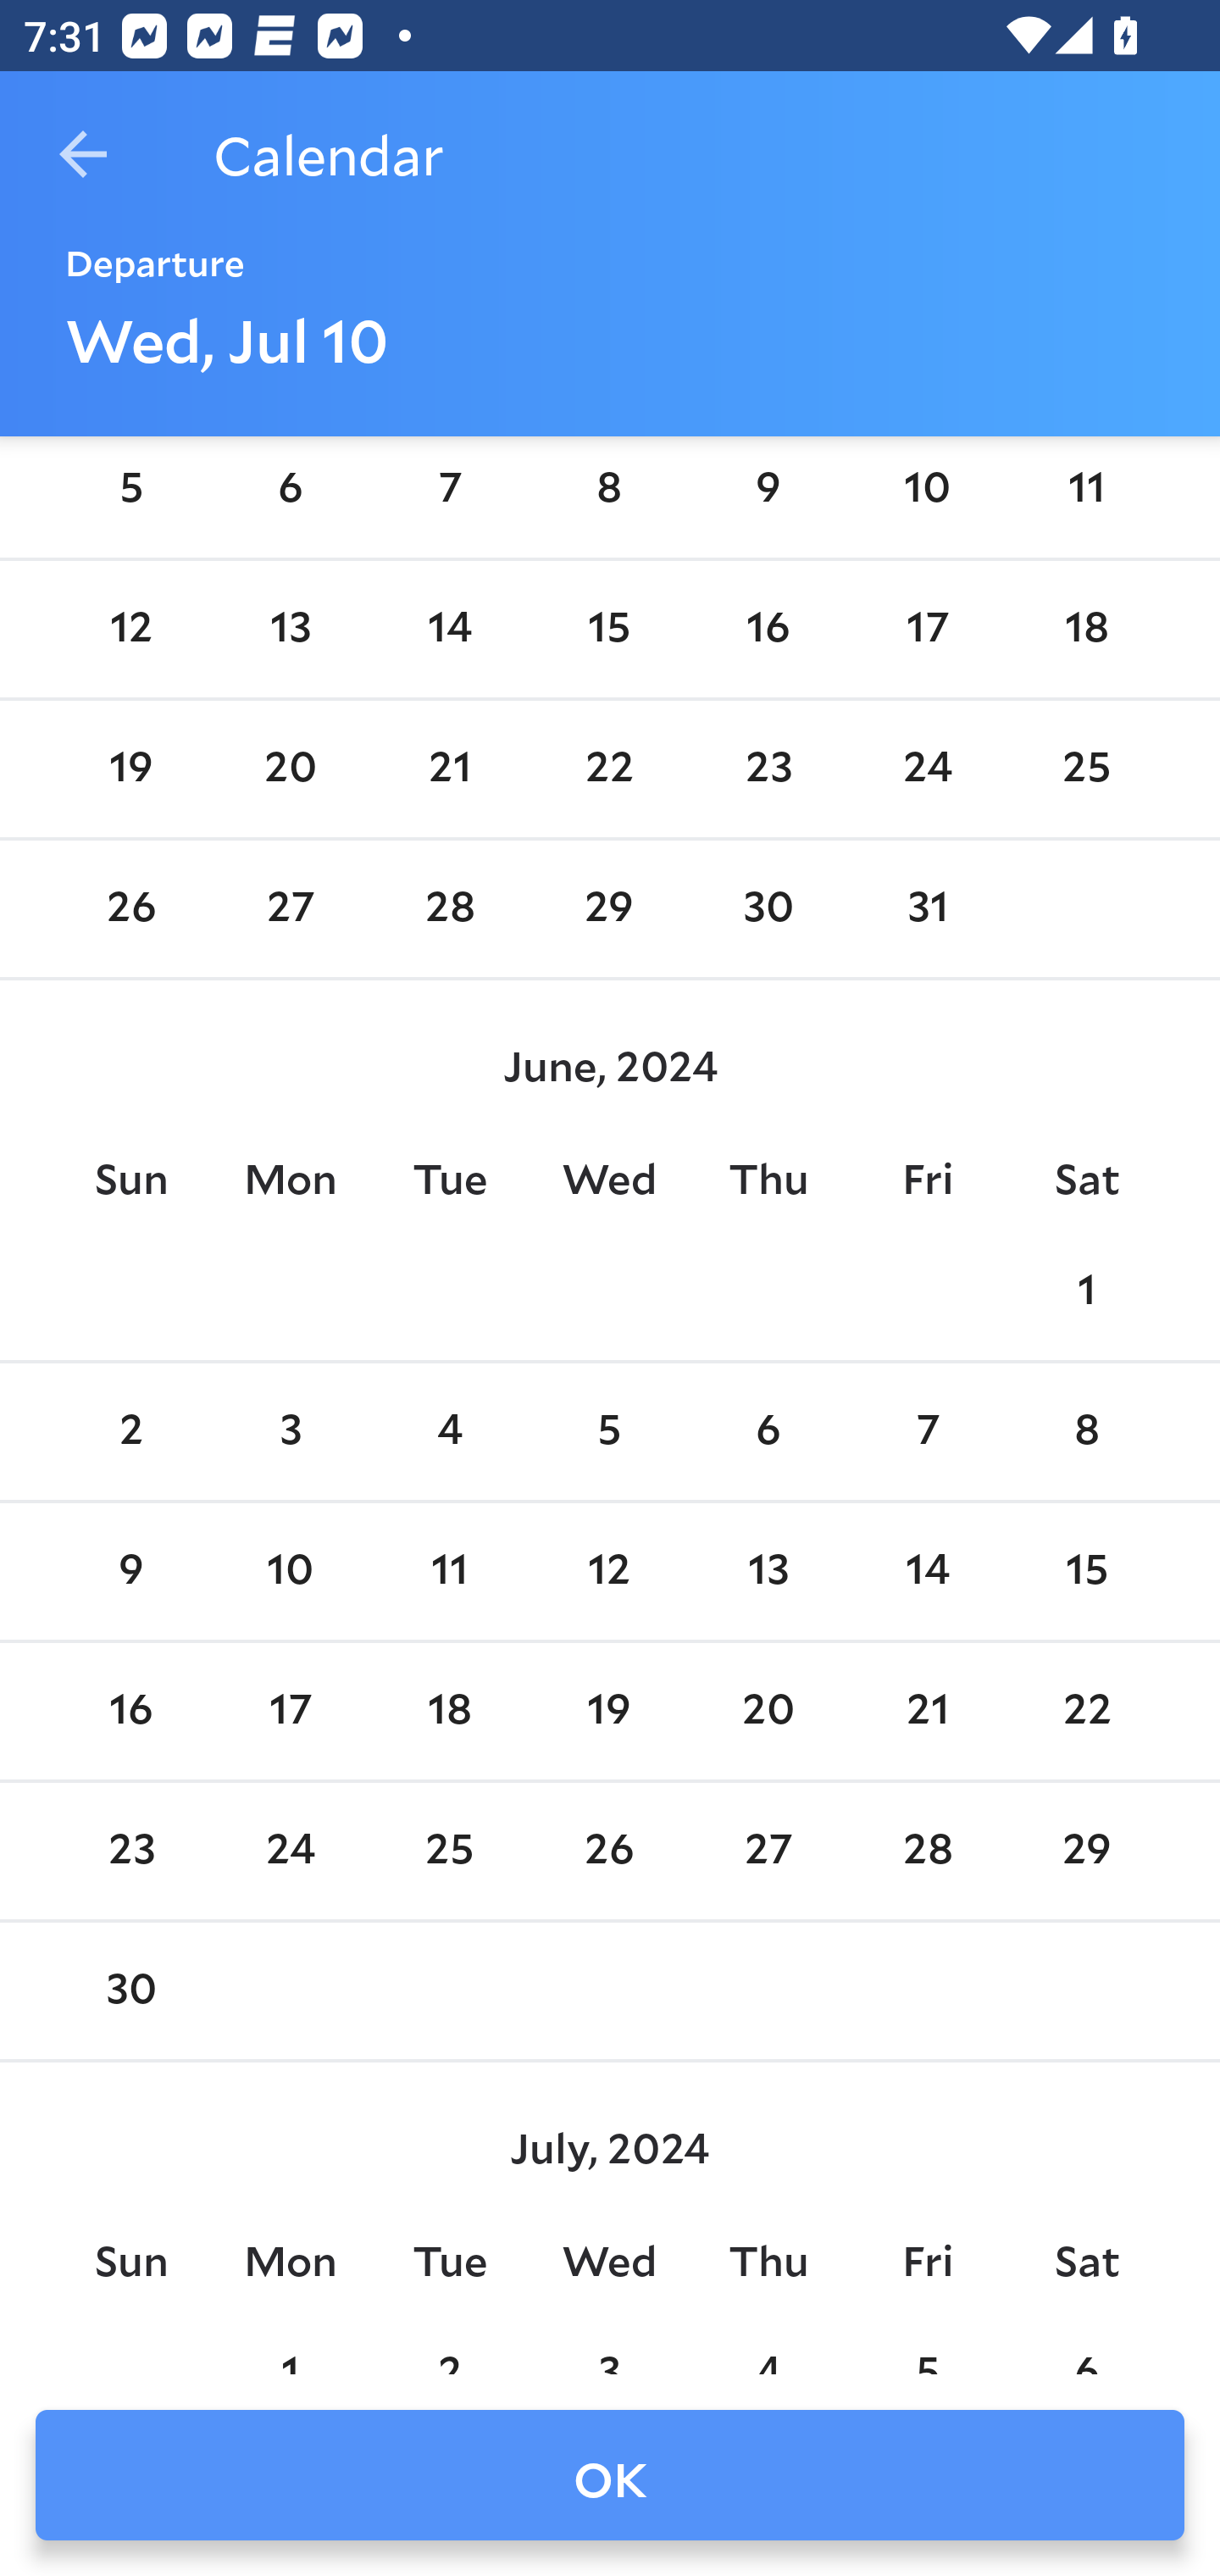  What do you see at coordinates (768, 909) in the screenshot?
I see `30` at bounding box center [768, 909].